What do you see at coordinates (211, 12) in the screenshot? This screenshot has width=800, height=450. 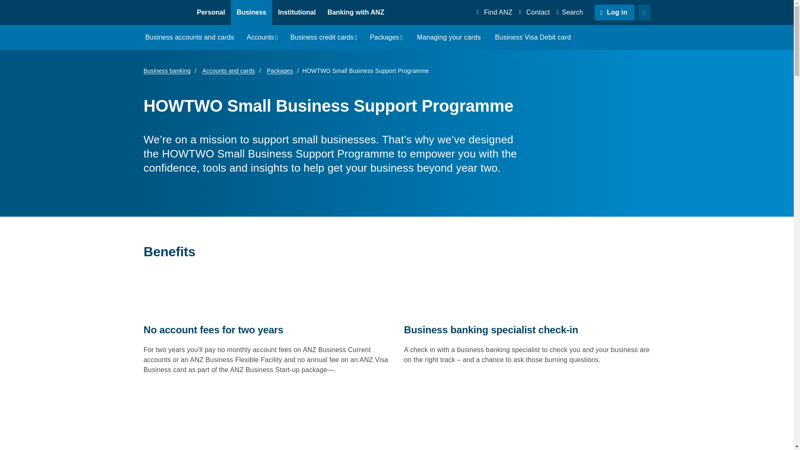 I see `Personal` at bounding box center [211, 12].